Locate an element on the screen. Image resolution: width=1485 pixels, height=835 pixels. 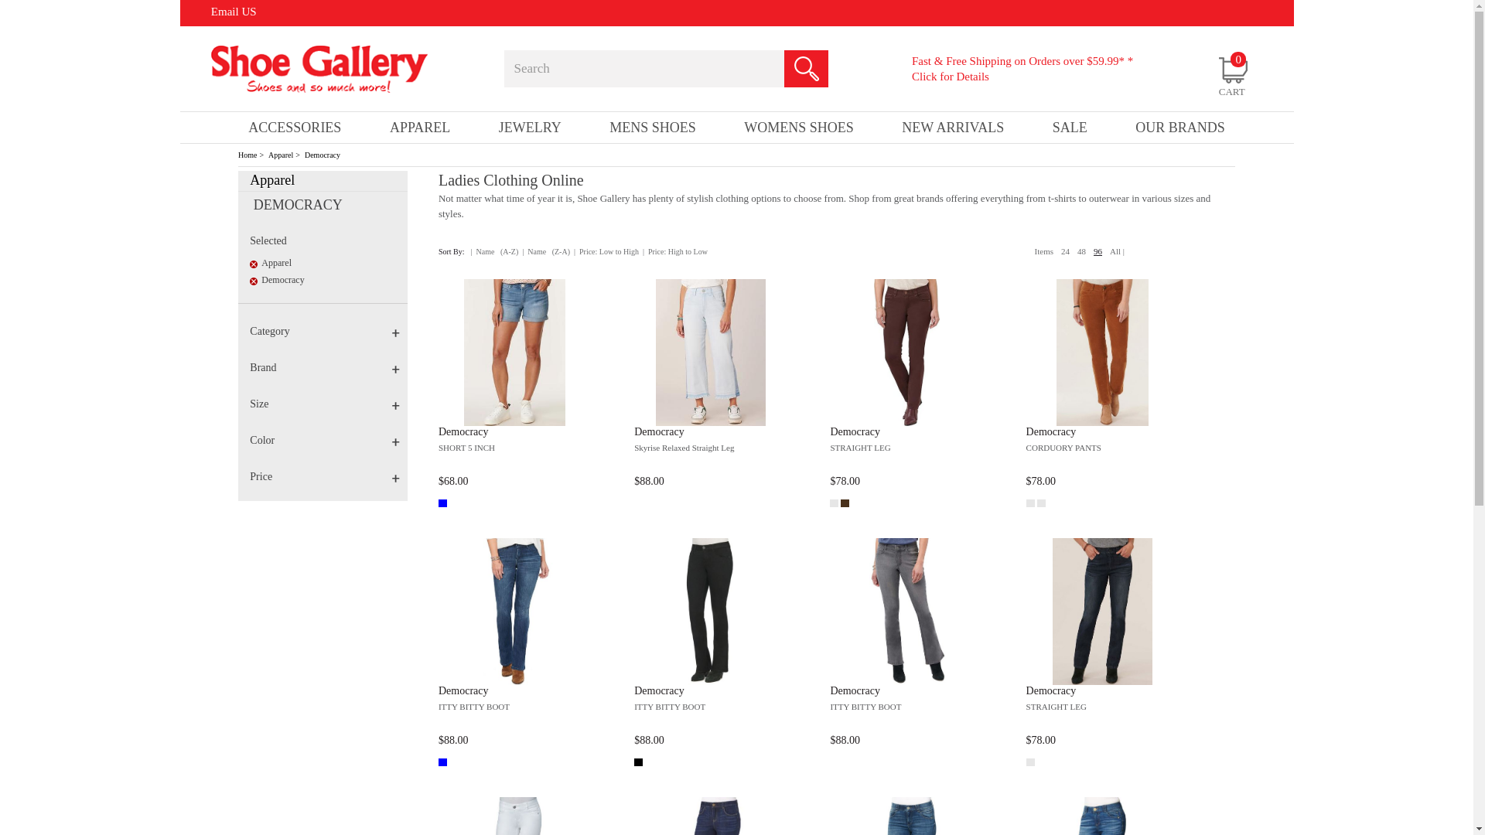
Home is located at coordinates (247, 155).